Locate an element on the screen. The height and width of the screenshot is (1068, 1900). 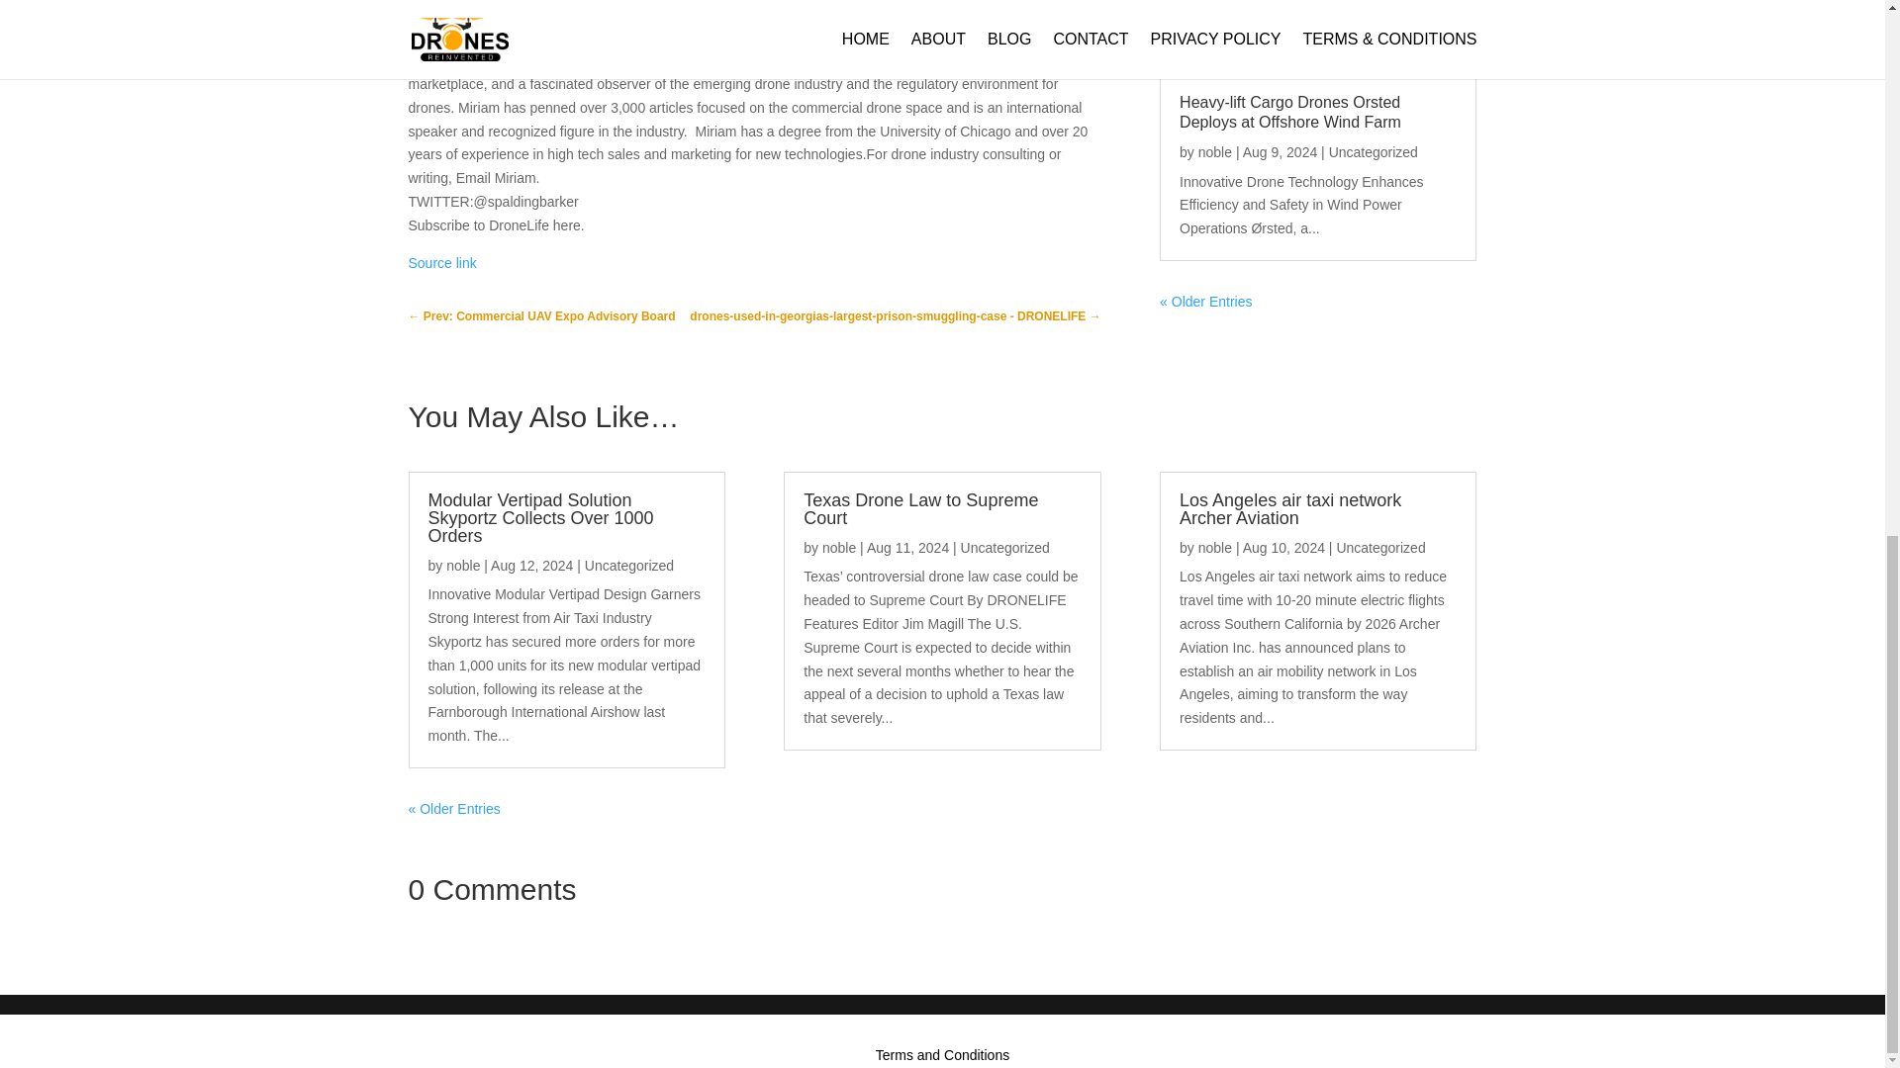
Los Angeles air taxi network Archer Aviation is located at coordinates (1290, 508).